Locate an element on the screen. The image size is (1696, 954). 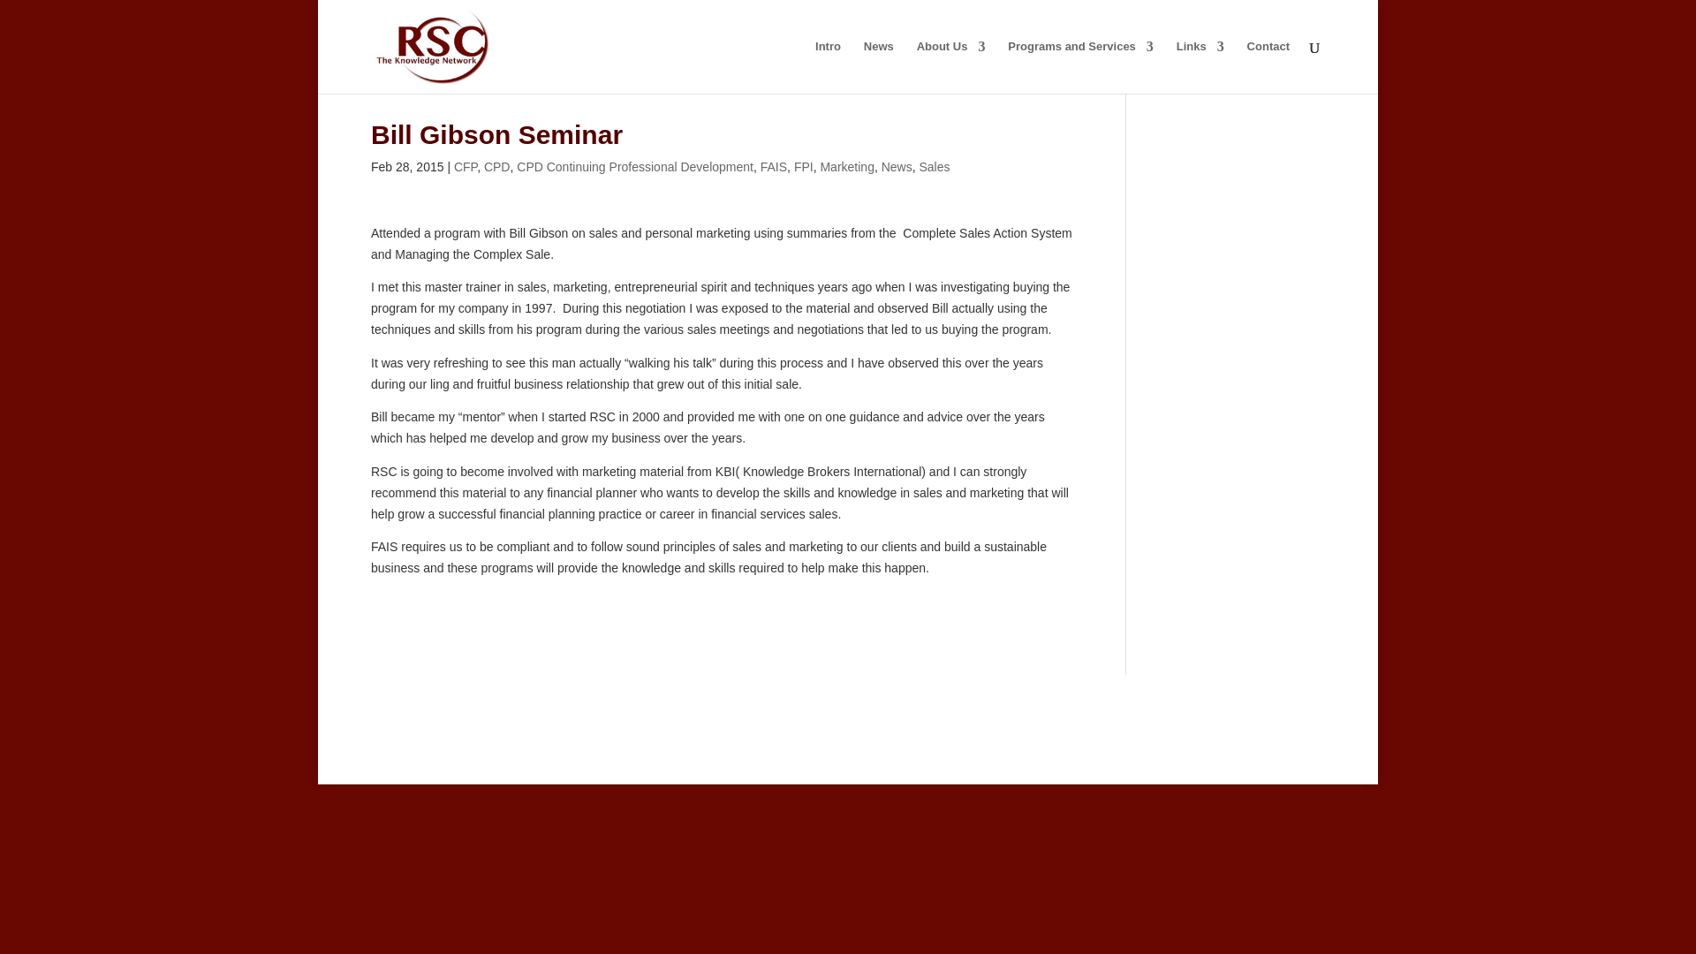
News is located at coordinates (897, 166).